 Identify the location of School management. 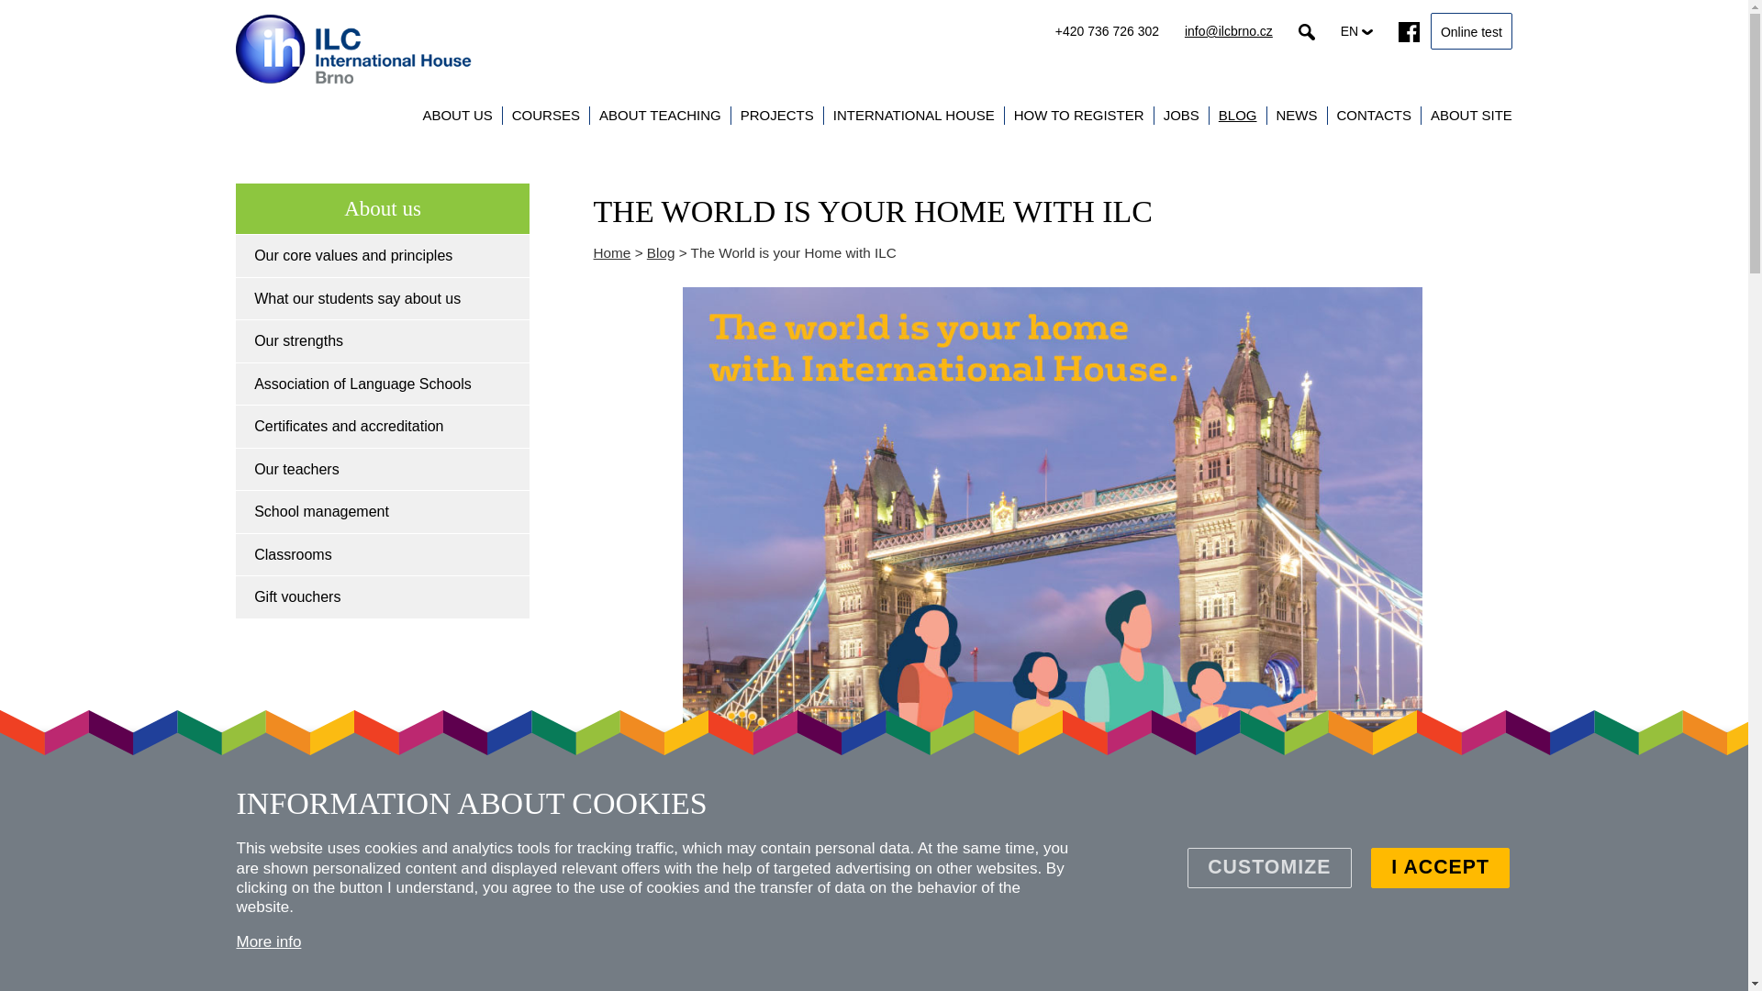
(382, 512).